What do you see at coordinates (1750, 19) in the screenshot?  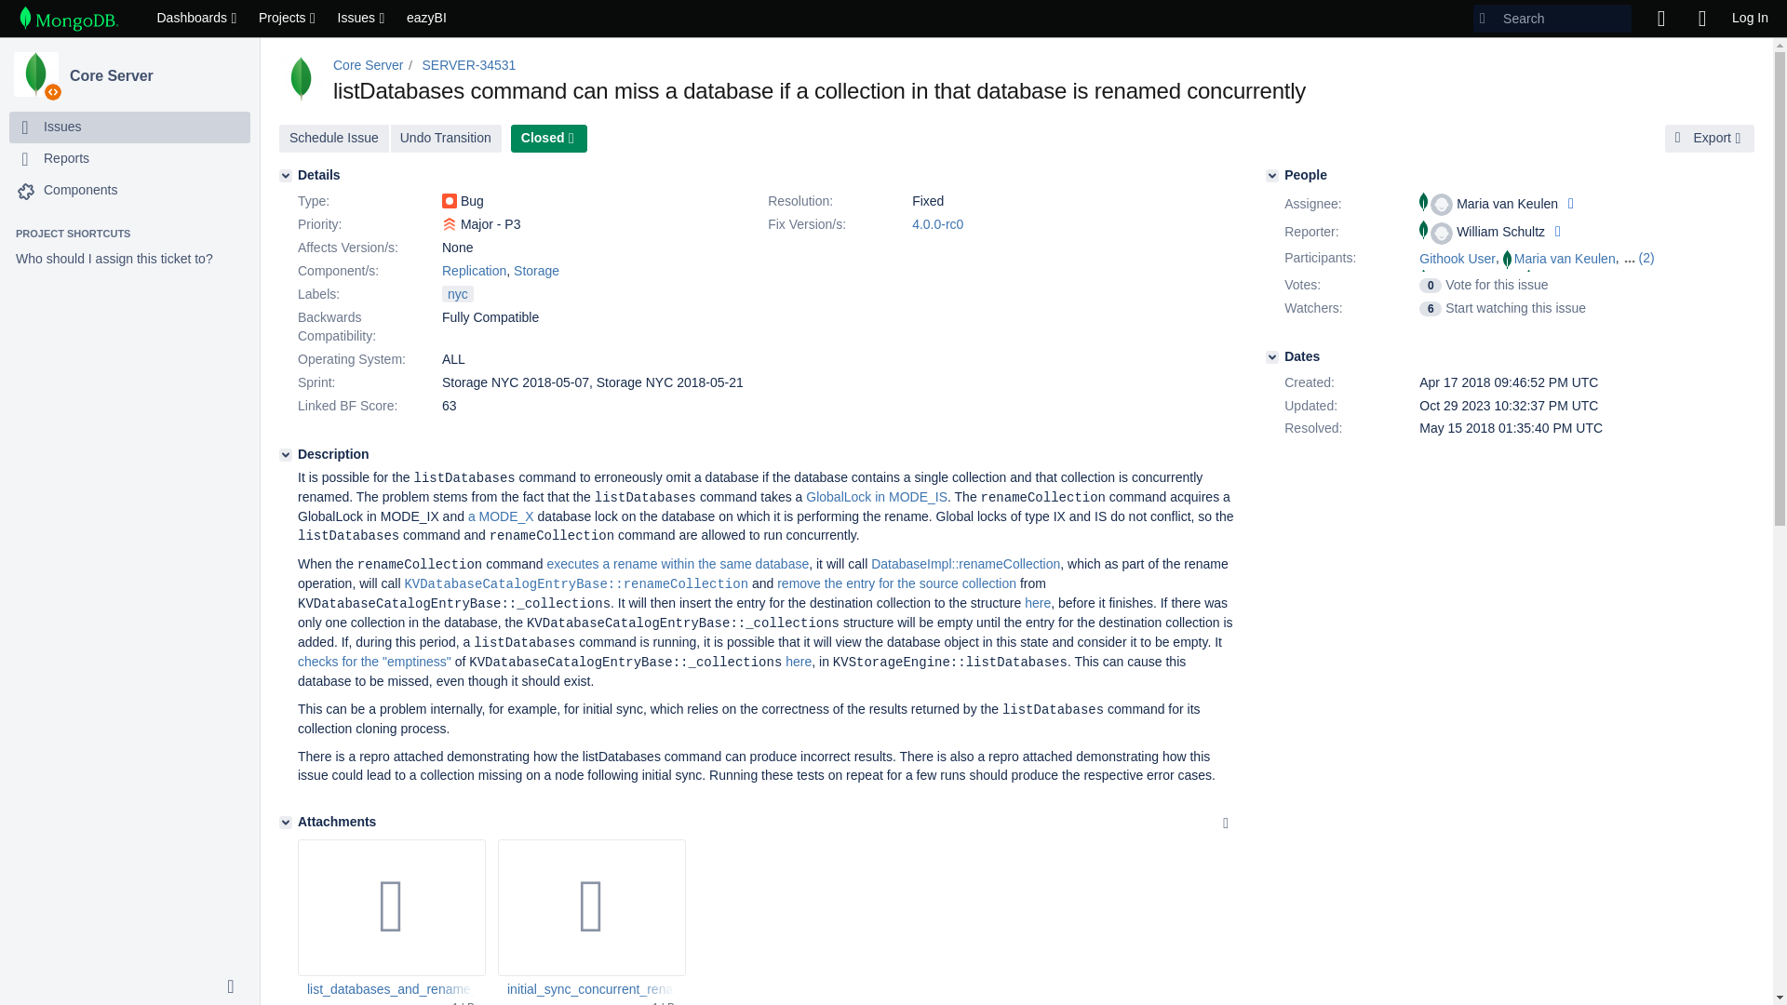 I see `Log In` at bounding box center [1750, 19].